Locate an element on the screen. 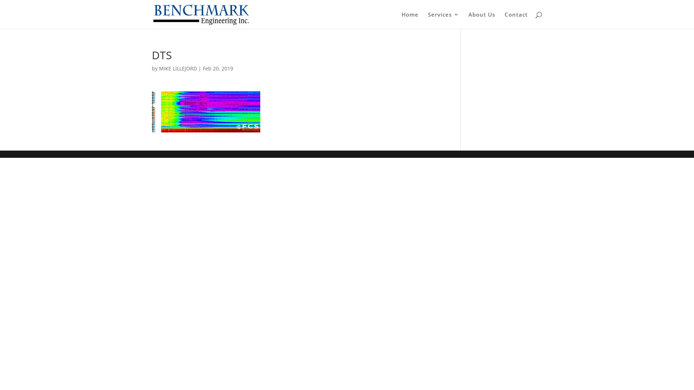 The height and width of the screenshot is (390, 694). Home is located at coordinates (410, 20).